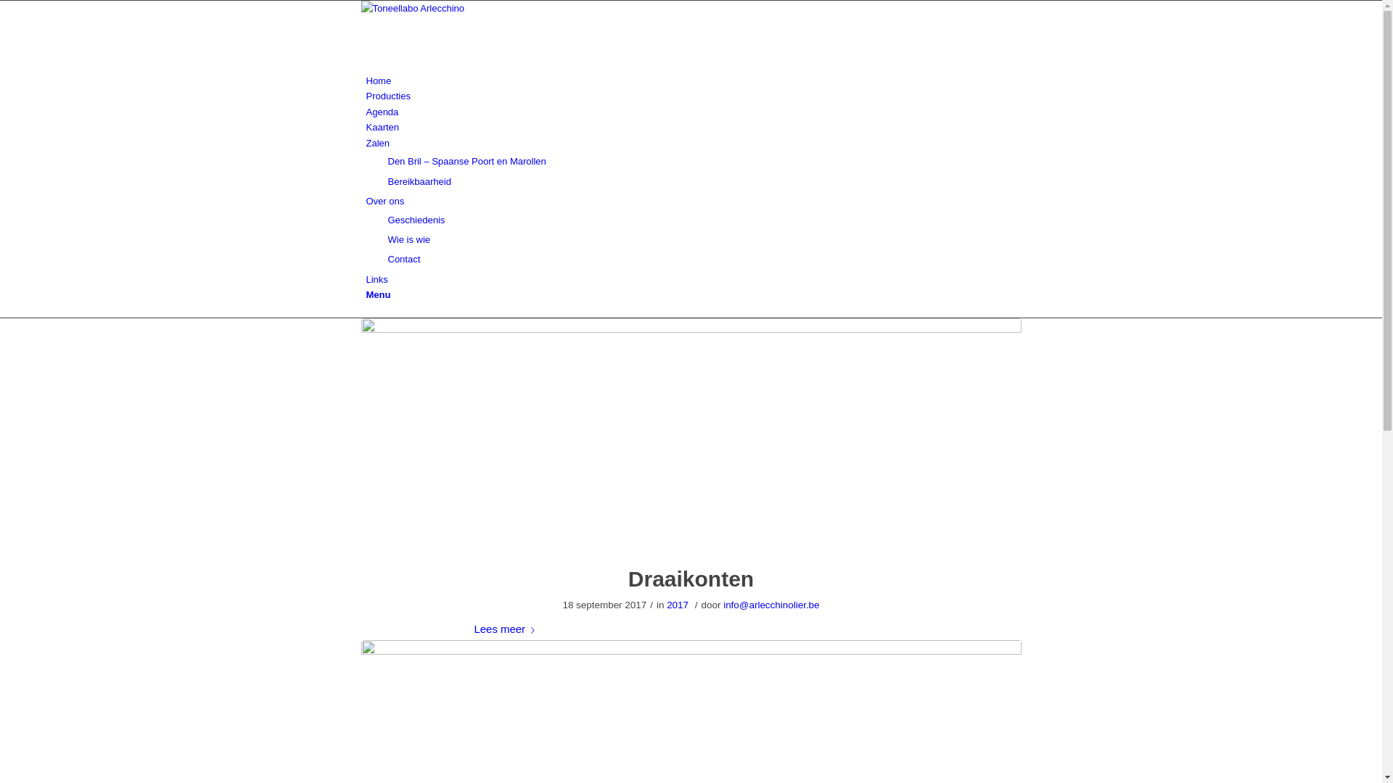  I want to click on Contact, so click(403, 260).